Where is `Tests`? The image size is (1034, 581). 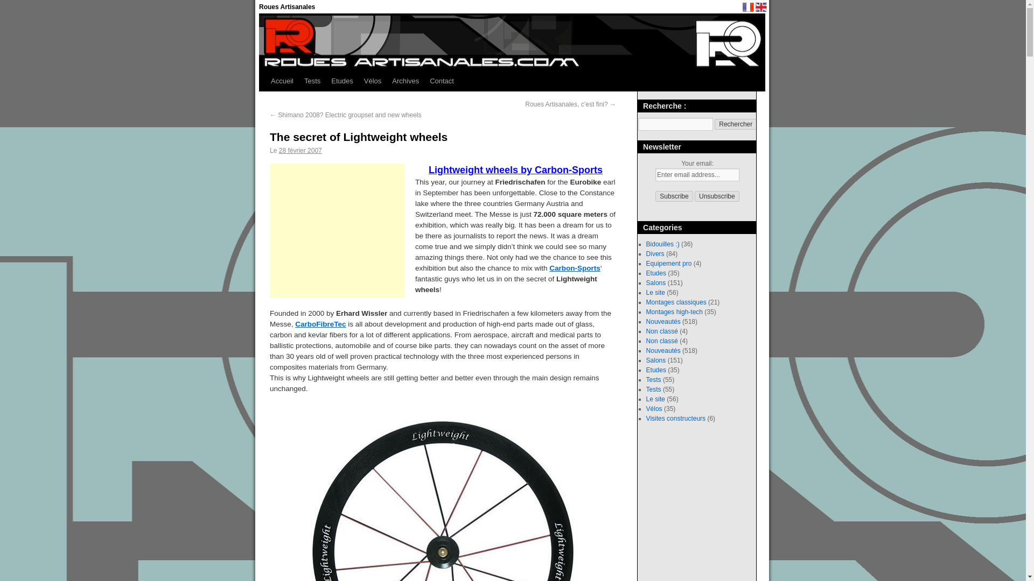
Tests is located at coordinates (312, 81).